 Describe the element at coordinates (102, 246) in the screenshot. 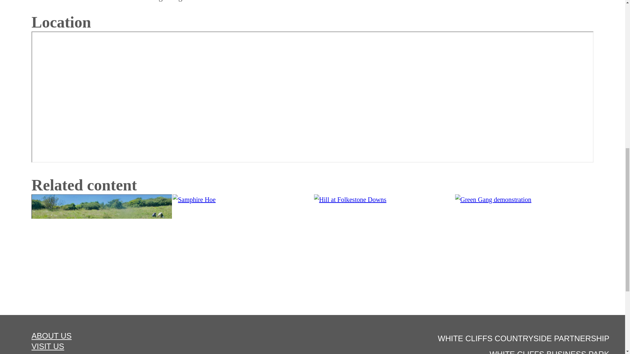

I see `Volunteer` at that location.